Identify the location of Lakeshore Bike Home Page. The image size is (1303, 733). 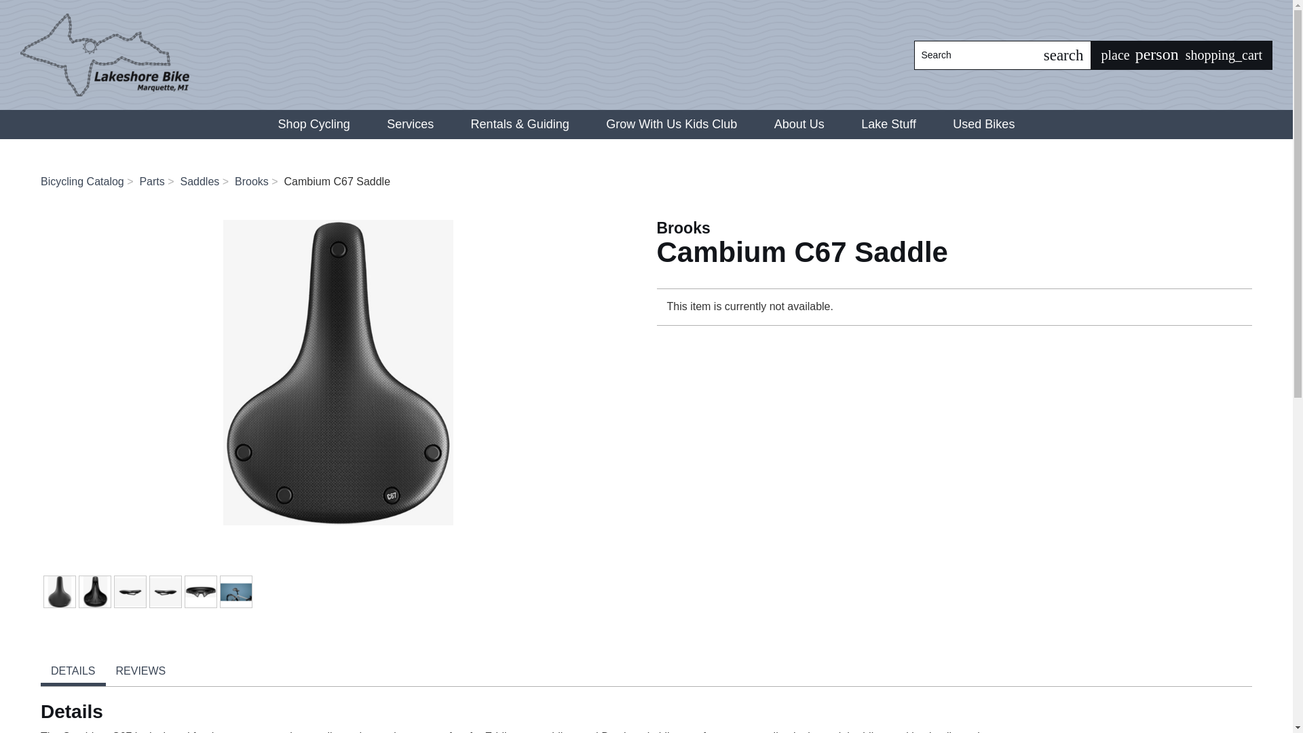
(105, 54).